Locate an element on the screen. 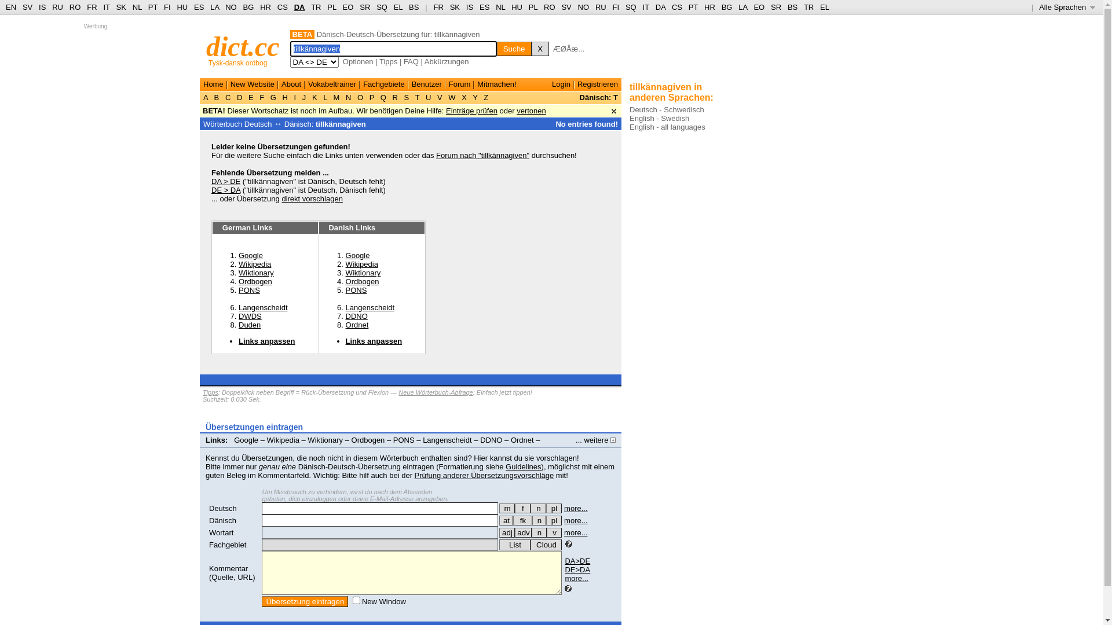 Image resolution: width=1112 pixels, height=625 pixels. C is located at coordinates (228, 97).